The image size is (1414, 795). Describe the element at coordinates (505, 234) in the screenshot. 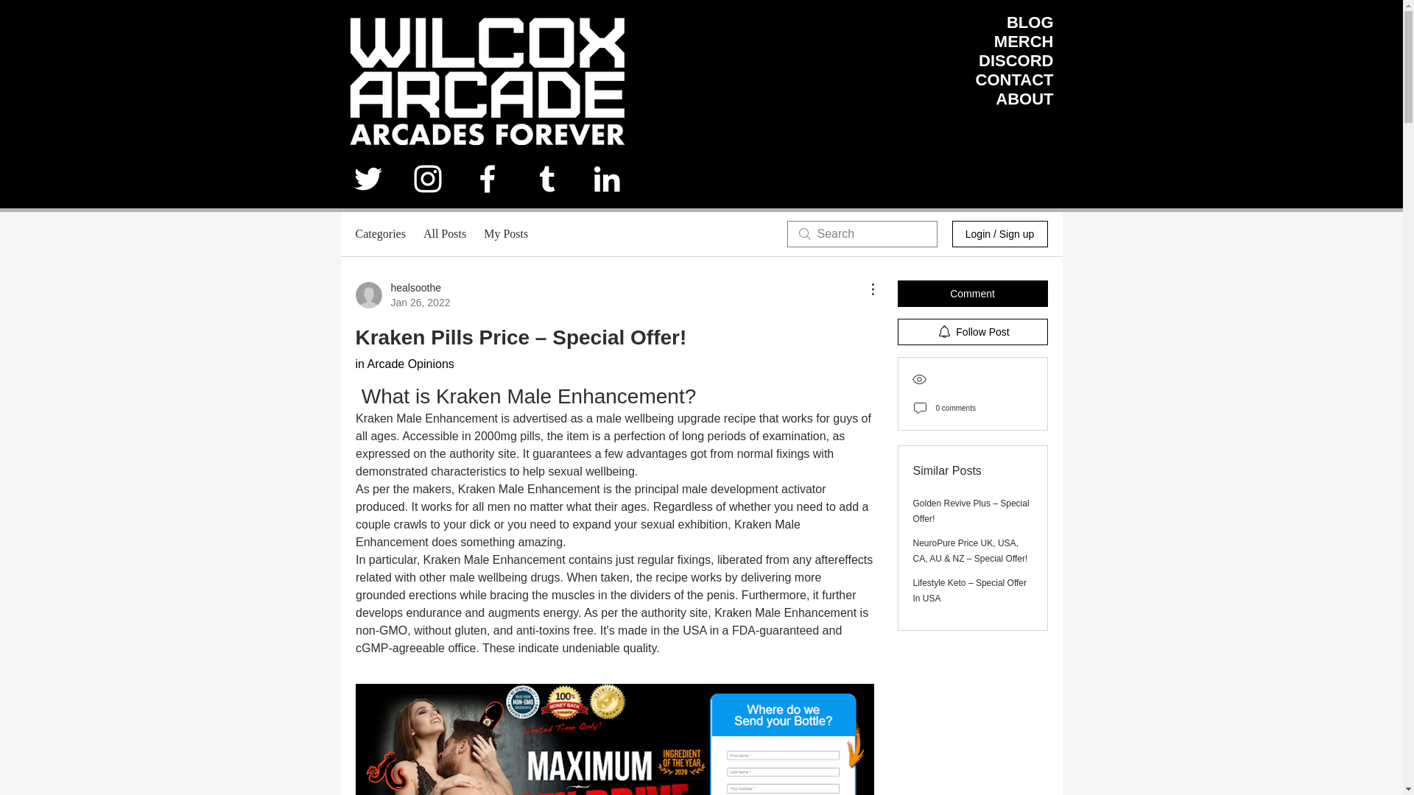

I see `ABOUT` at that location.